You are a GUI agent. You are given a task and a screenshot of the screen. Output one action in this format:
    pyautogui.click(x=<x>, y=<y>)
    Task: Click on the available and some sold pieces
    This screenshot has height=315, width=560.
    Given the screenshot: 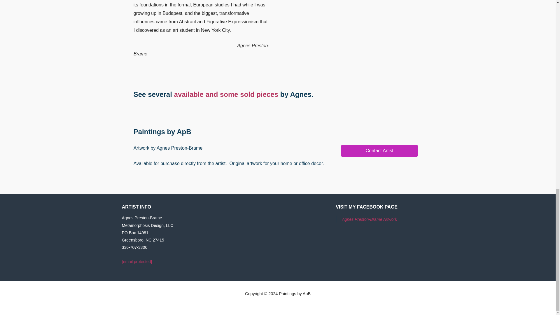 What is the action you would take?
    pyautogui.click(x=226, y=94)
    